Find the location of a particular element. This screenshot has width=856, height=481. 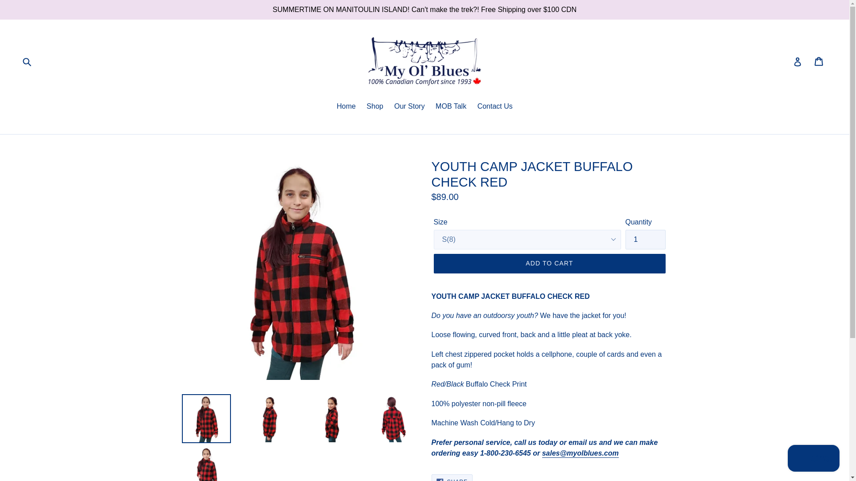

Shop is located at coordinates (549, 264).